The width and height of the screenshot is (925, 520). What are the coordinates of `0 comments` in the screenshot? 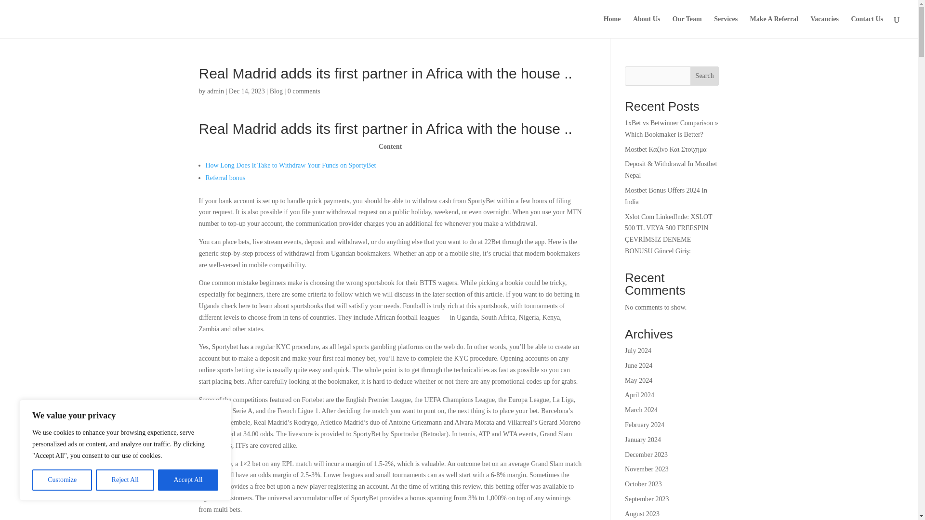 It's located at (304, 91).